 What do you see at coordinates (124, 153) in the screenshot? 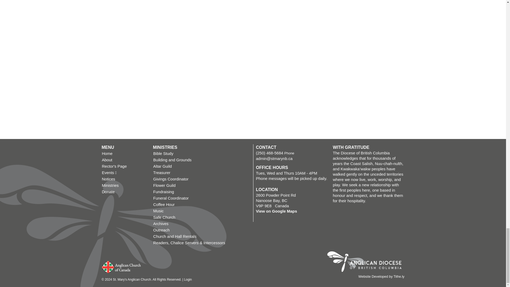
I see `Home` at bounding box center [124, 153].